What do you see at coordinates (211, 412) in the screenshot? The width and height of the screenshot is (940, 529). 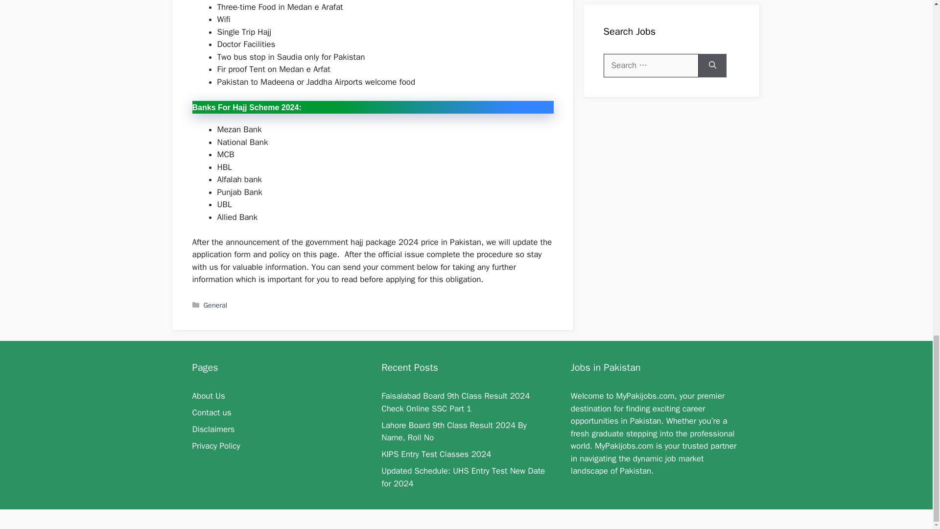 I see `Contact us` at bounding box center [211, 412].